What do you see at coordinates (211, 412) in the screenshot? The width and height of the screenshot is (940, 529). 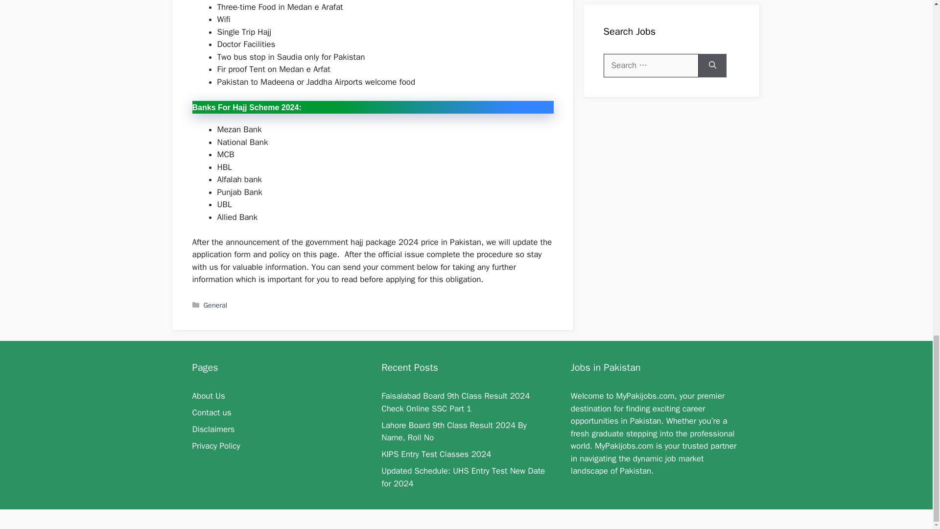 I see `Contact us` at bounding box center [211, 412].